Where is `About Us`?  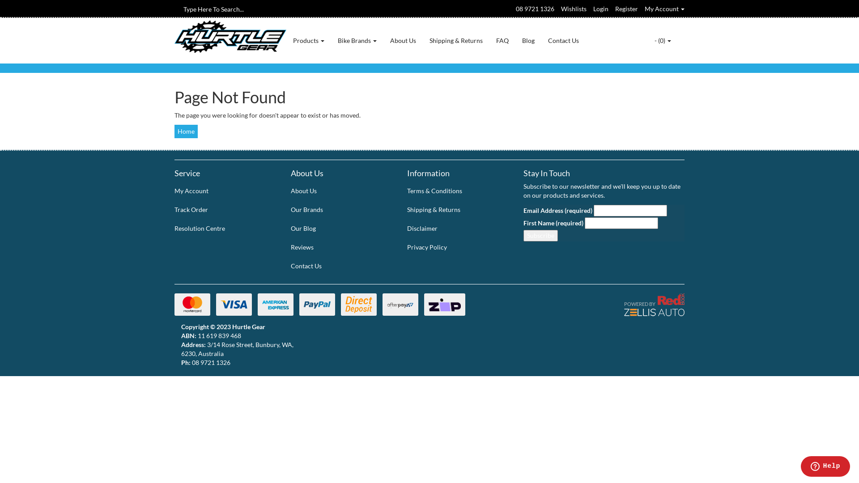 About Us is located at coordinates (403, 41).